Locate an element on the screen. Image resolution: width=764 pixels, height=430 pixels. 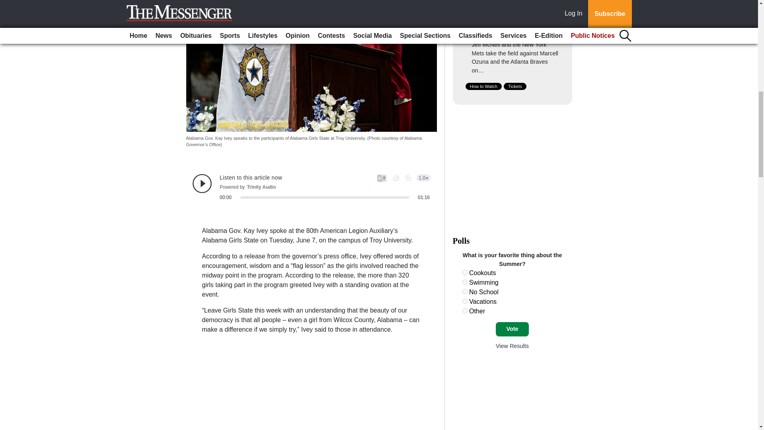
7278 is located at coordinates (465, 311).